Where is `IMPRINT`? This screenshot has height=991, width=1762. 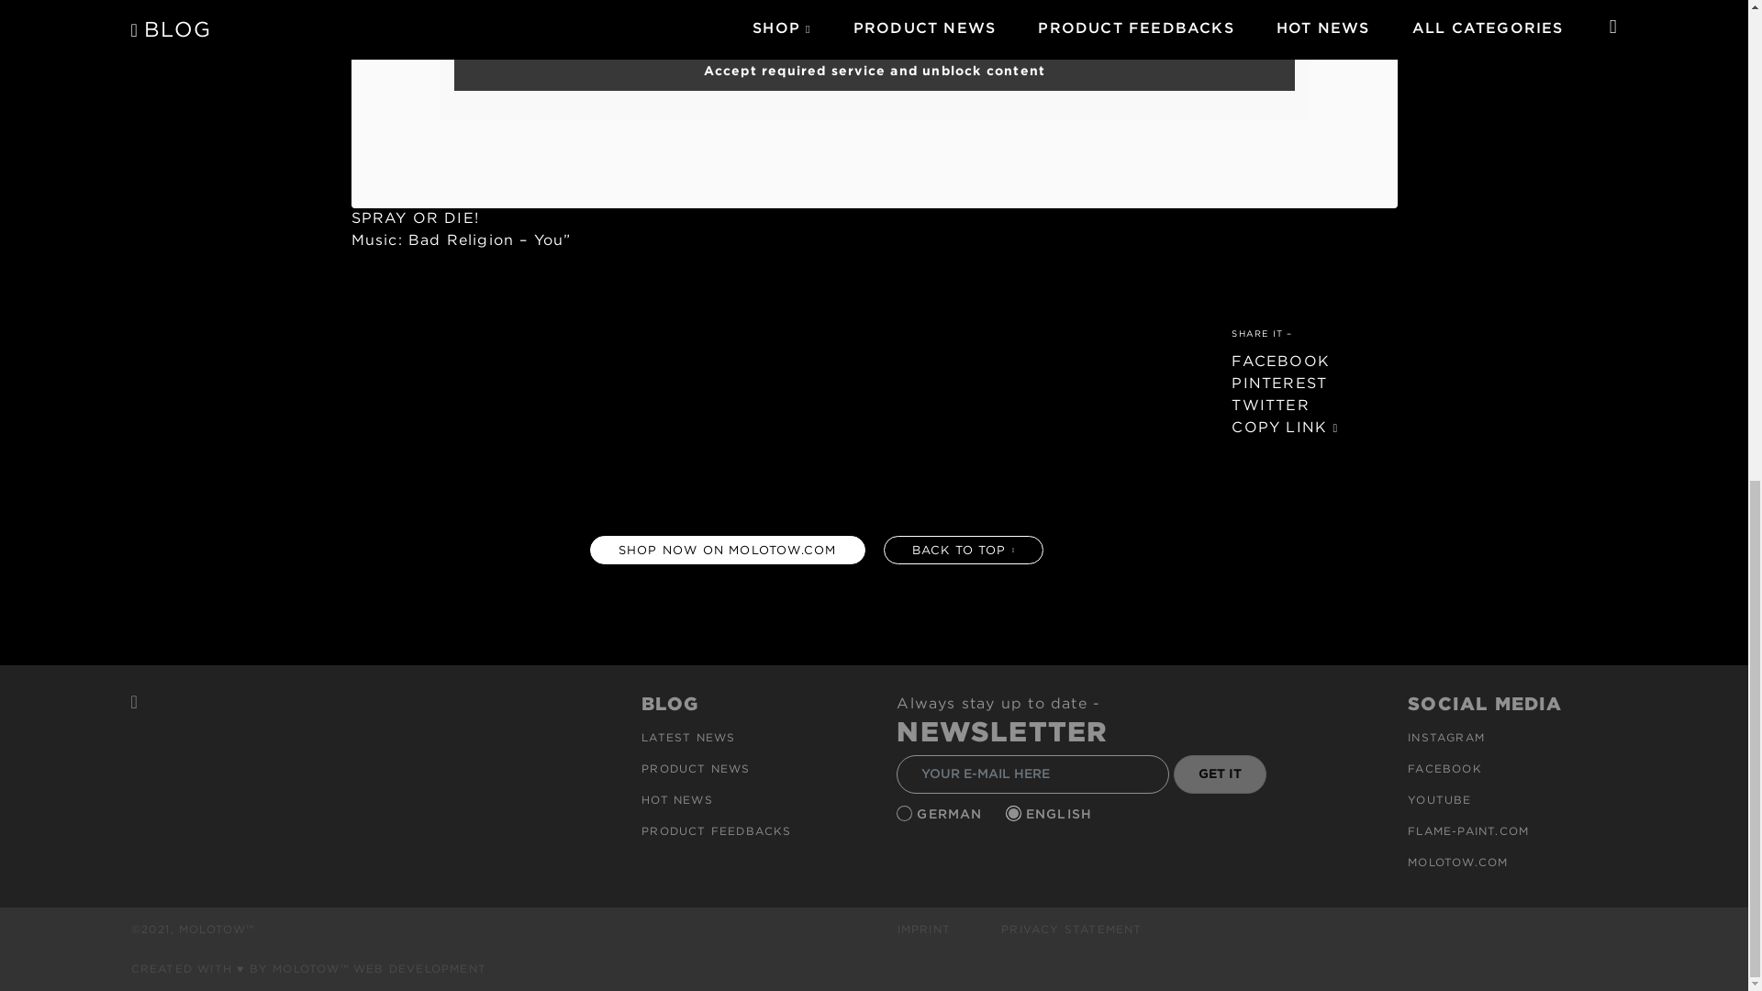 IMPRINT is located at coordinates (923, 929).